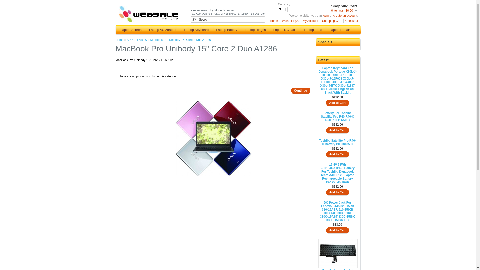 Image resolution: width=480 pixels, height=270 pixels. I want to click on APPLE PARTS, so click(137, 40).